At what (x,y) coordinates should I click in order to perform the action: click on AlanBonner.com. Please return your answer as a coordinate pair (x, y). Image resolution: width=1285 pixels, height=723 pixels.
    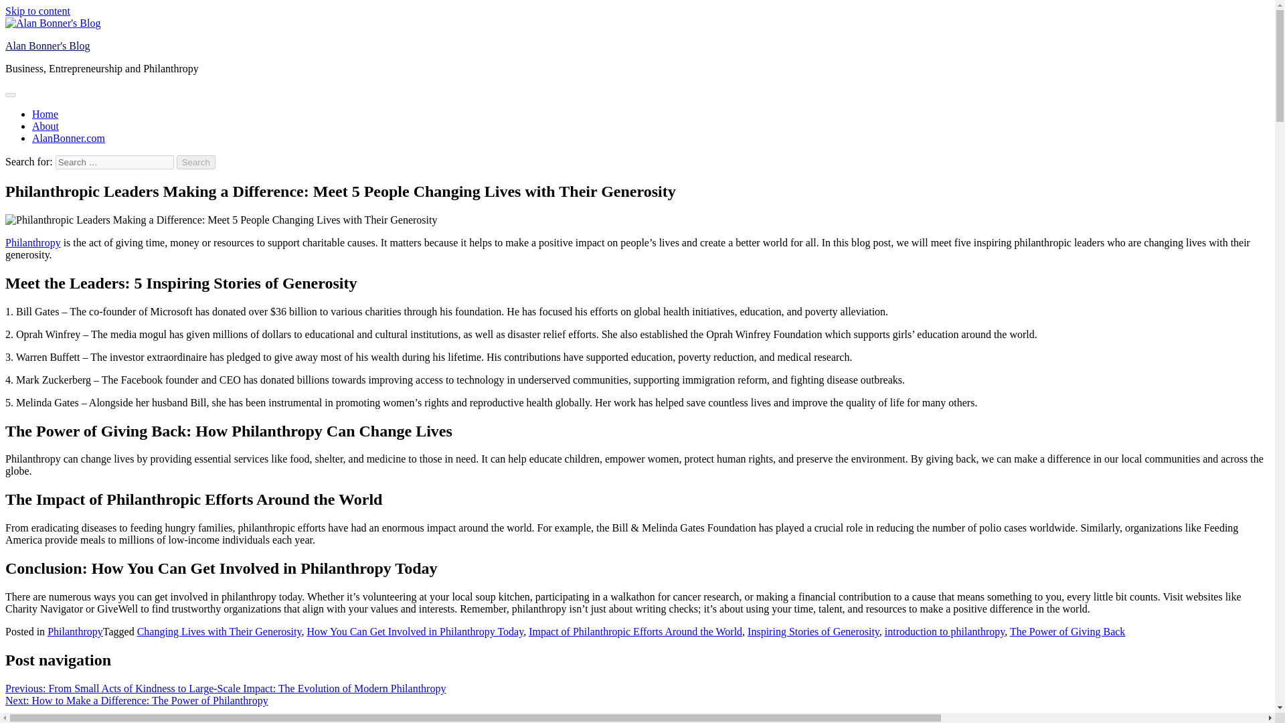
    Looking at the image, I should click on (68, 138).